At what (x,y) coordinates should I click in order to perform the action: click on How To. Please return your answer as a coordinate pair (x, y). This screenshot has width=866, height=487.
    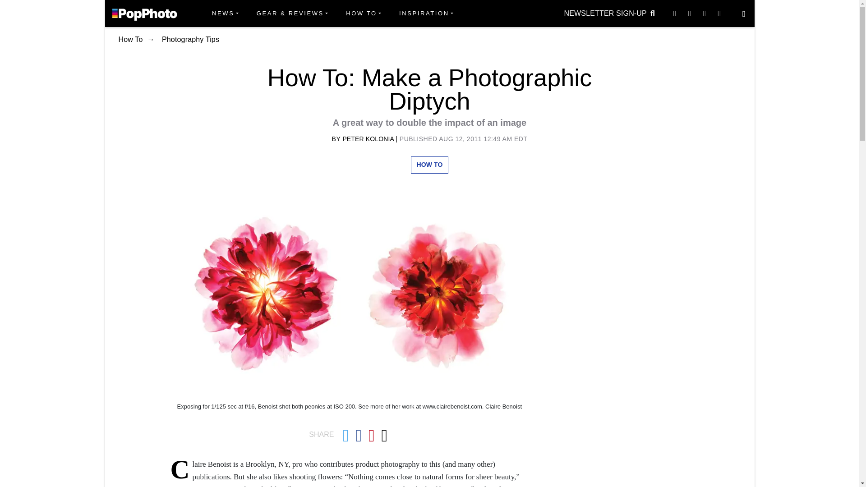
    Looking at the image, I should click on (363, 14).